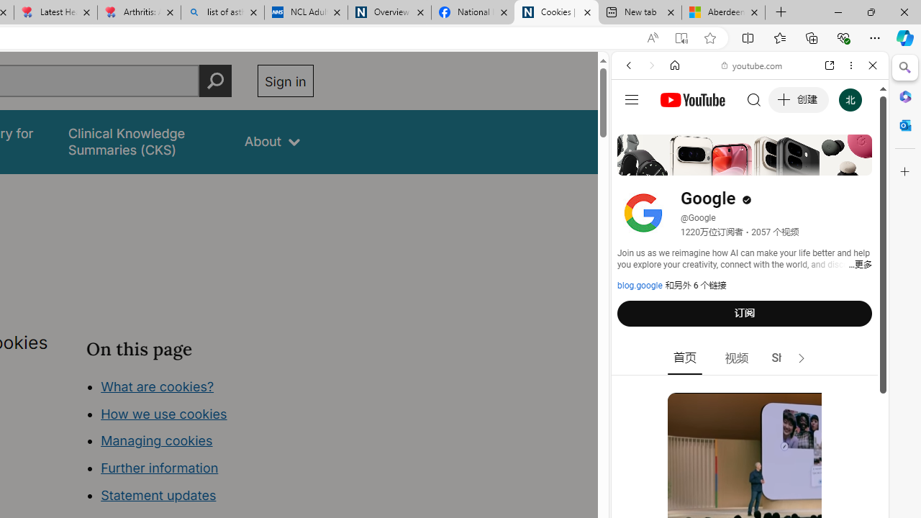  What do you see at coordinates (750, 426) in the screenshot?
I see `Trailer #2 [HD]` at bounding box center [750, 426].